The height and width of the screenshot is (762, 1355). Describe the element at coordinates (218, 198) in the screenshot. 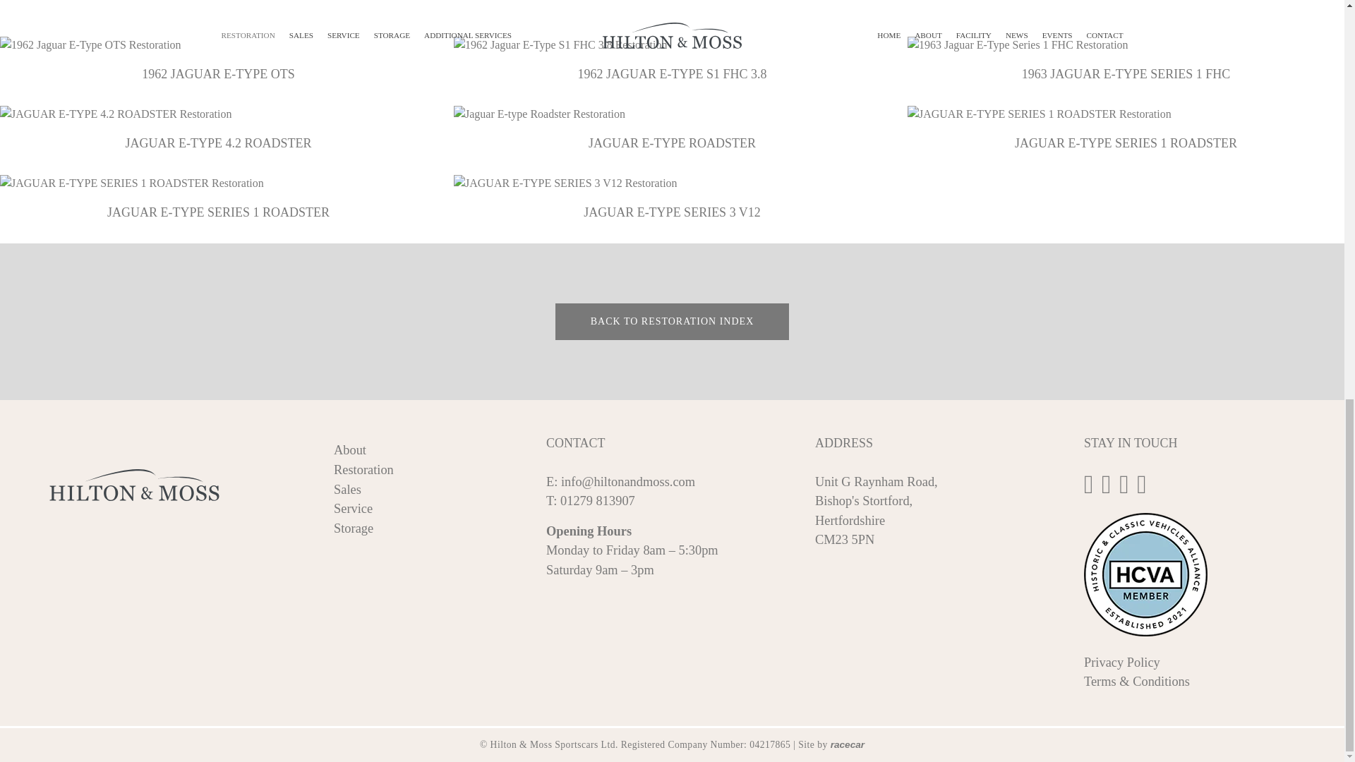

I see `JAGUAR E-TYPE SERIES 1 ROADSTER` at that location.